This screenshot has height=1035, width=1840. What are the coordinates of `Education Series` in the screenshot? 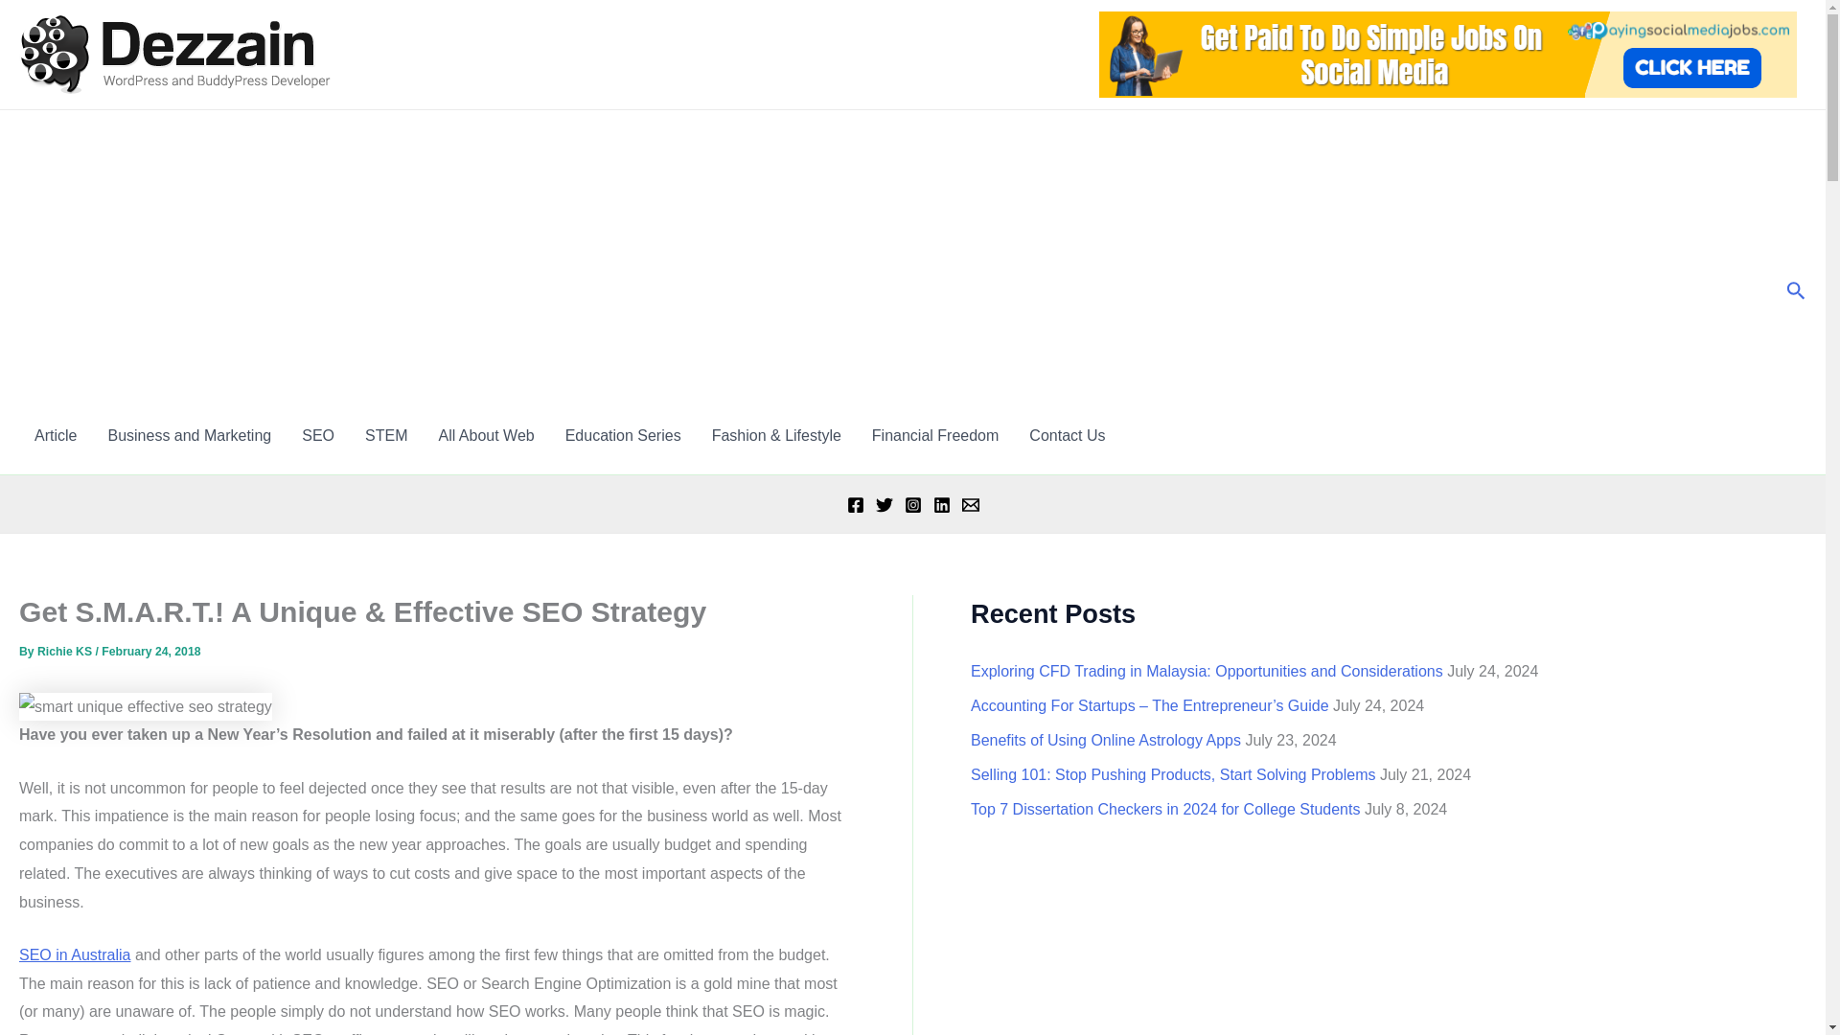 It's located at (623, 435).